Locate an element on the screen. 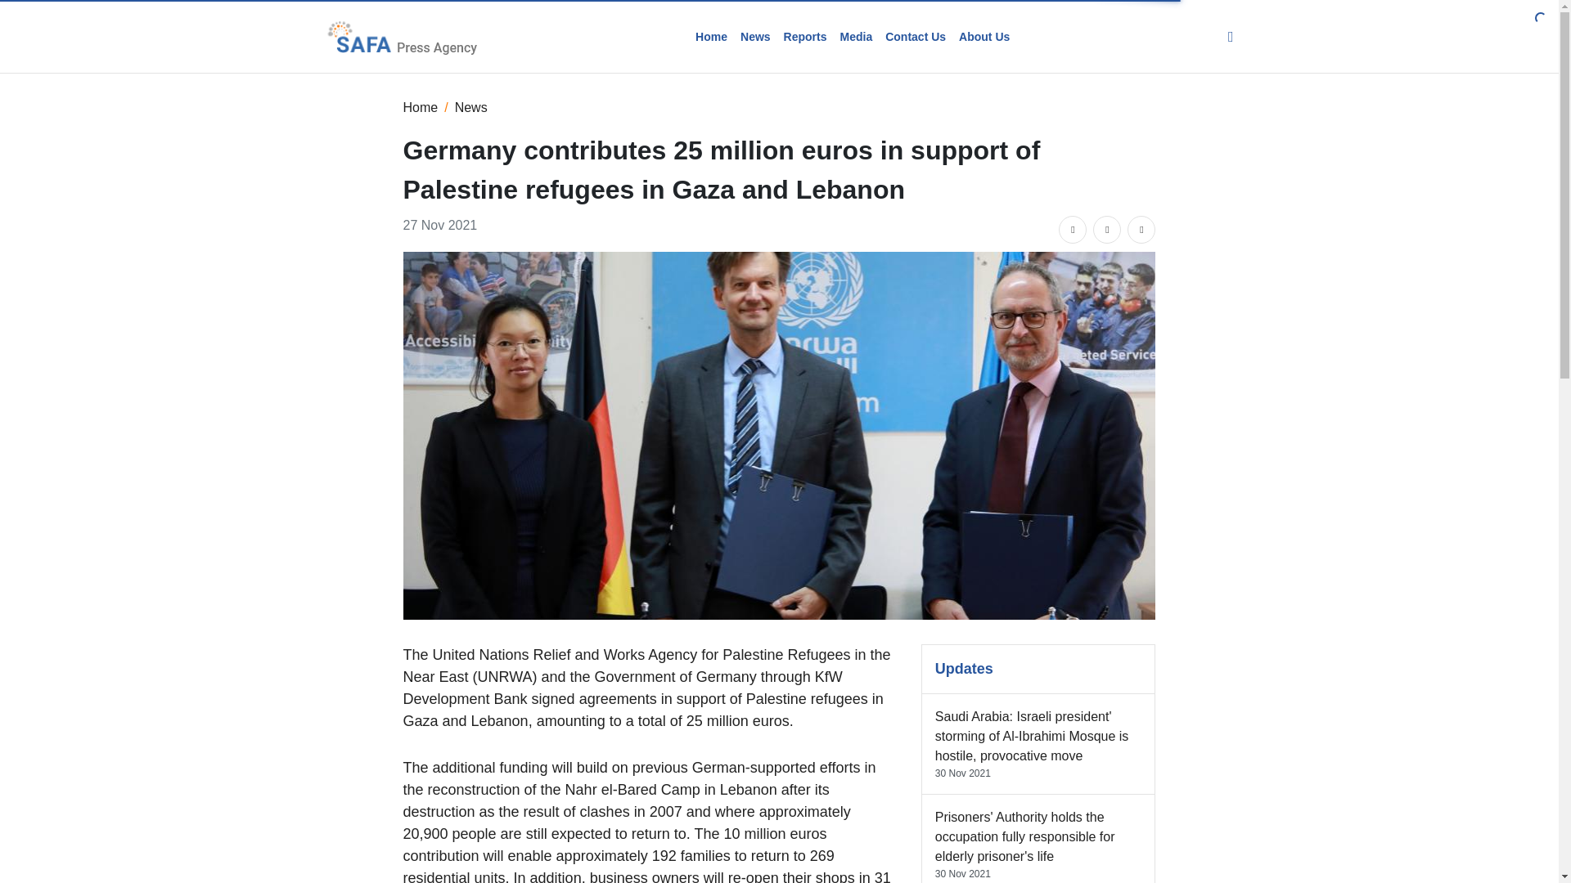 Image resolution: width=1571 pixels, height=883 pixels. Home is located at coordinates (420, 107).